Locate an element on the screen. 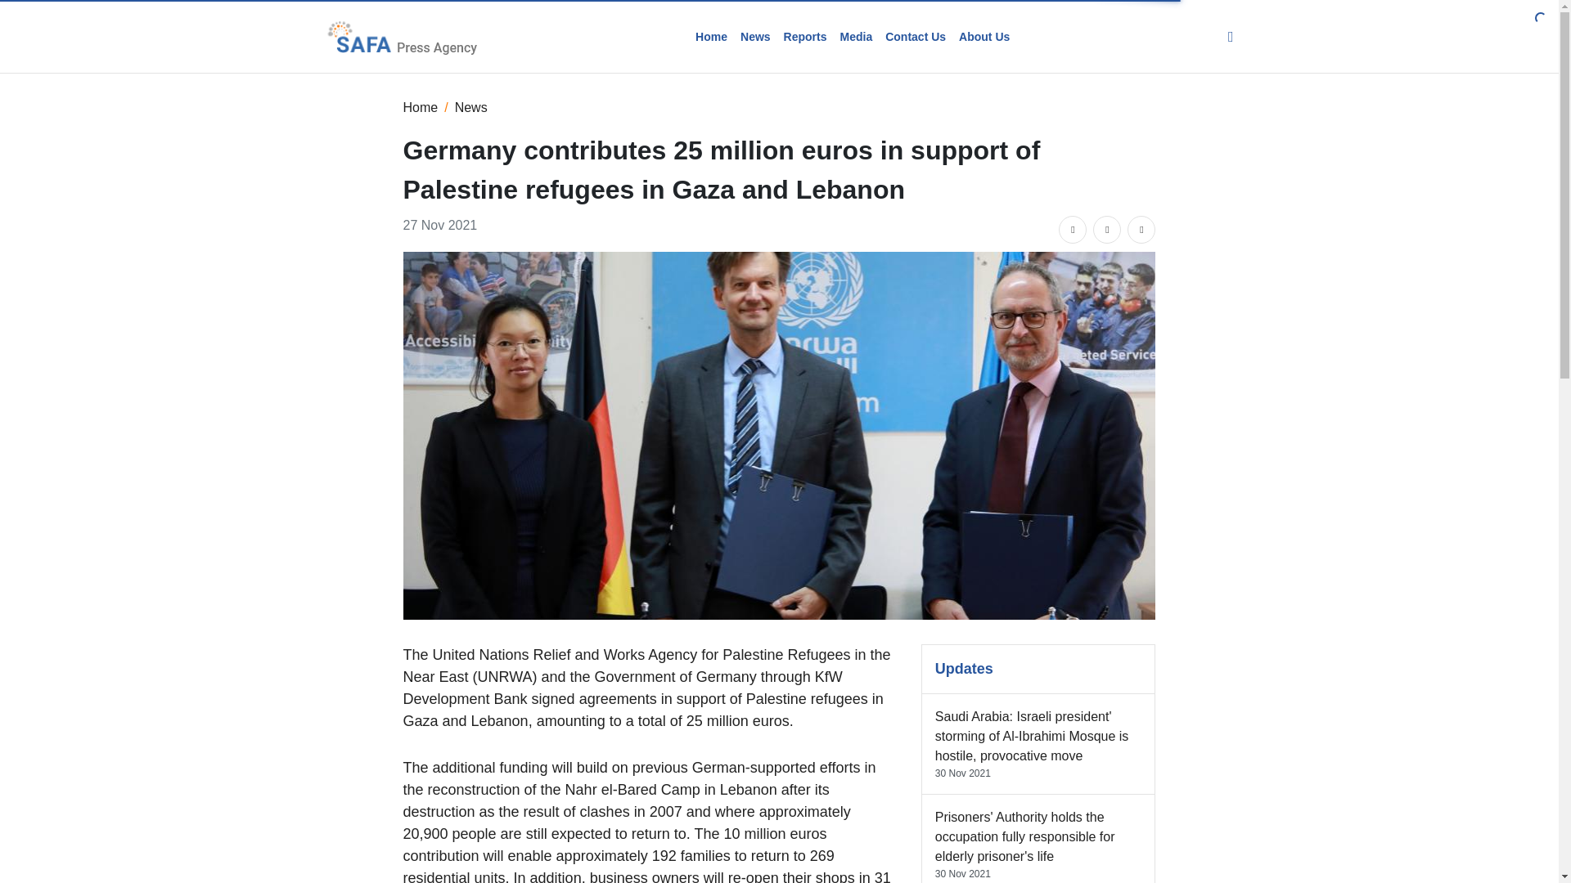 Image resolution: width=1571 pixels, height=883 pixels. Home is located at coordinates (420, 107).